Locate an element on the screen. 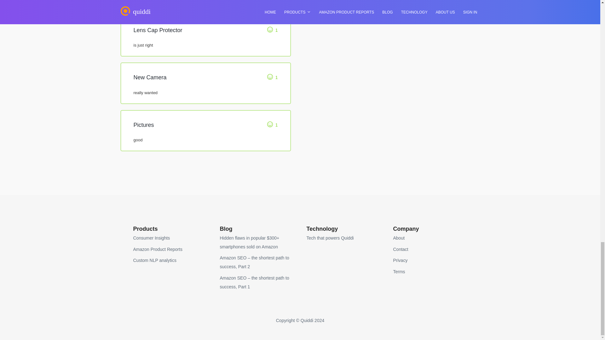 The height and width of the screenshot is (340, 605). Technology is located at coordinates (322, 229).